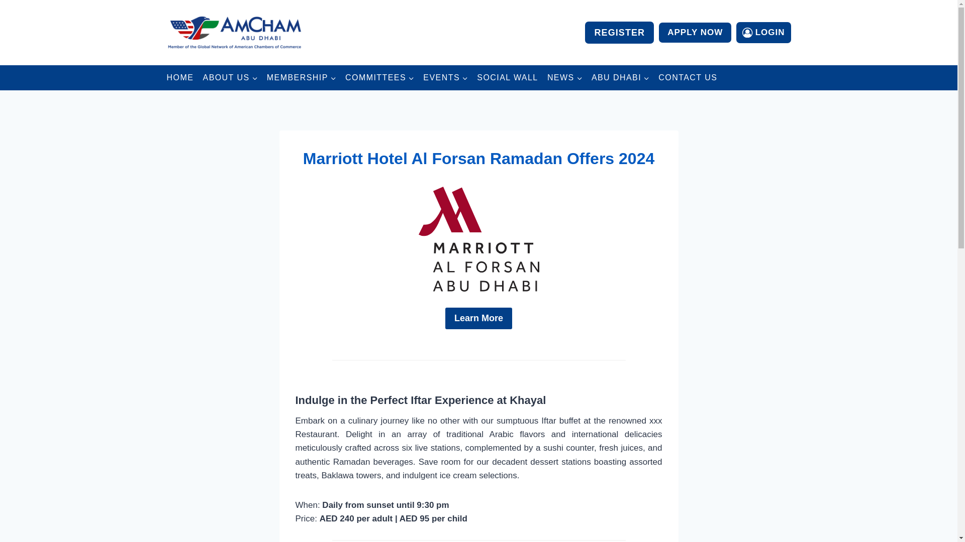 The width and height of the screenshot is (965, 542). I want to click on HOME, so click(180, 77).